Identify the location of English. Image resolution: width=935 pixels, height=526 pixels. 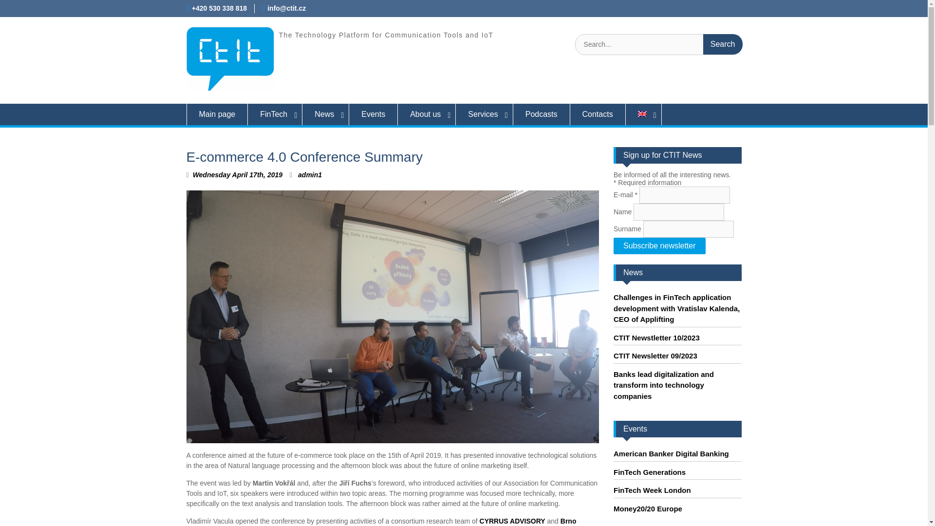
(644, 114).